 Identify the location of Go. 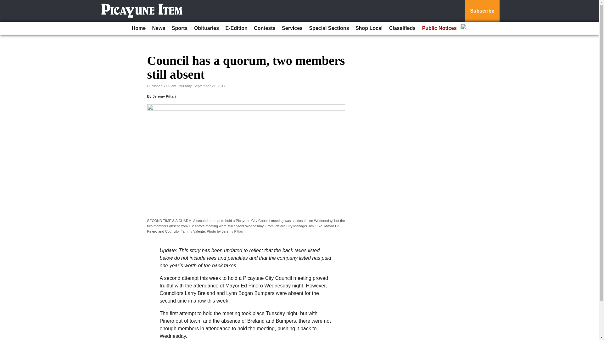
(6, 4).